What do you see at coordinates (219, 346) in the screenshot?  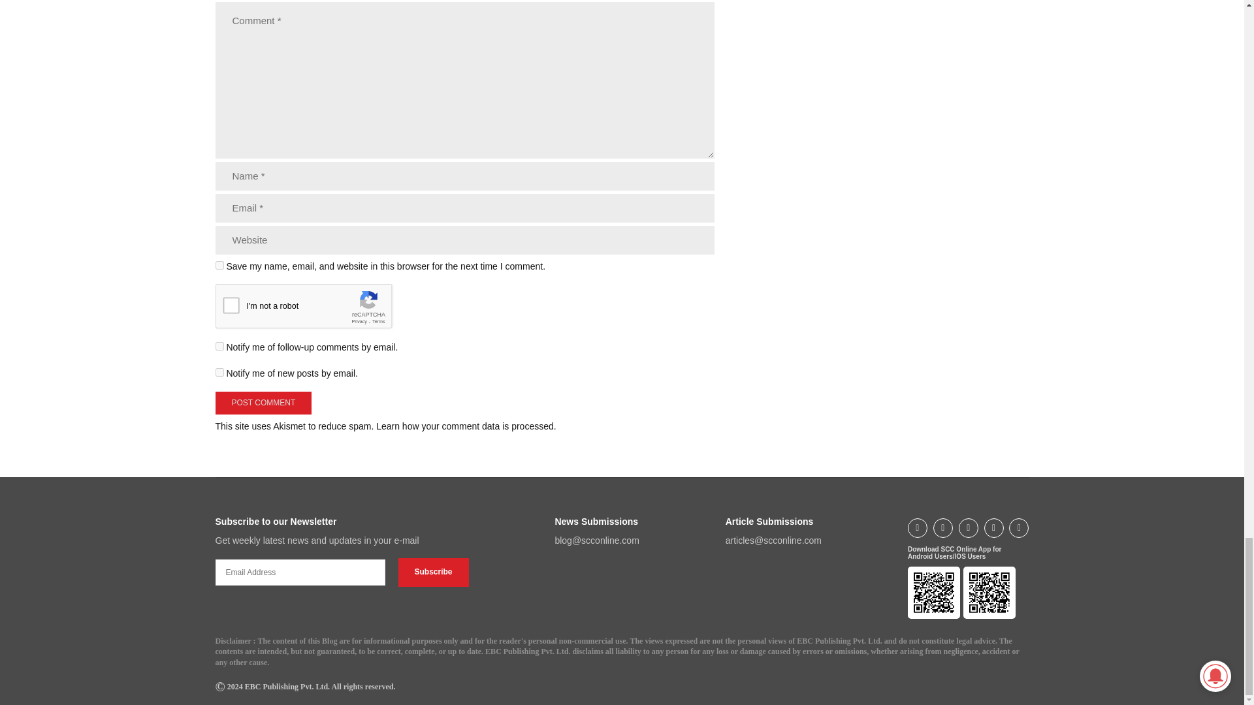 I see `subscribe` at bounding box center [219, 346].